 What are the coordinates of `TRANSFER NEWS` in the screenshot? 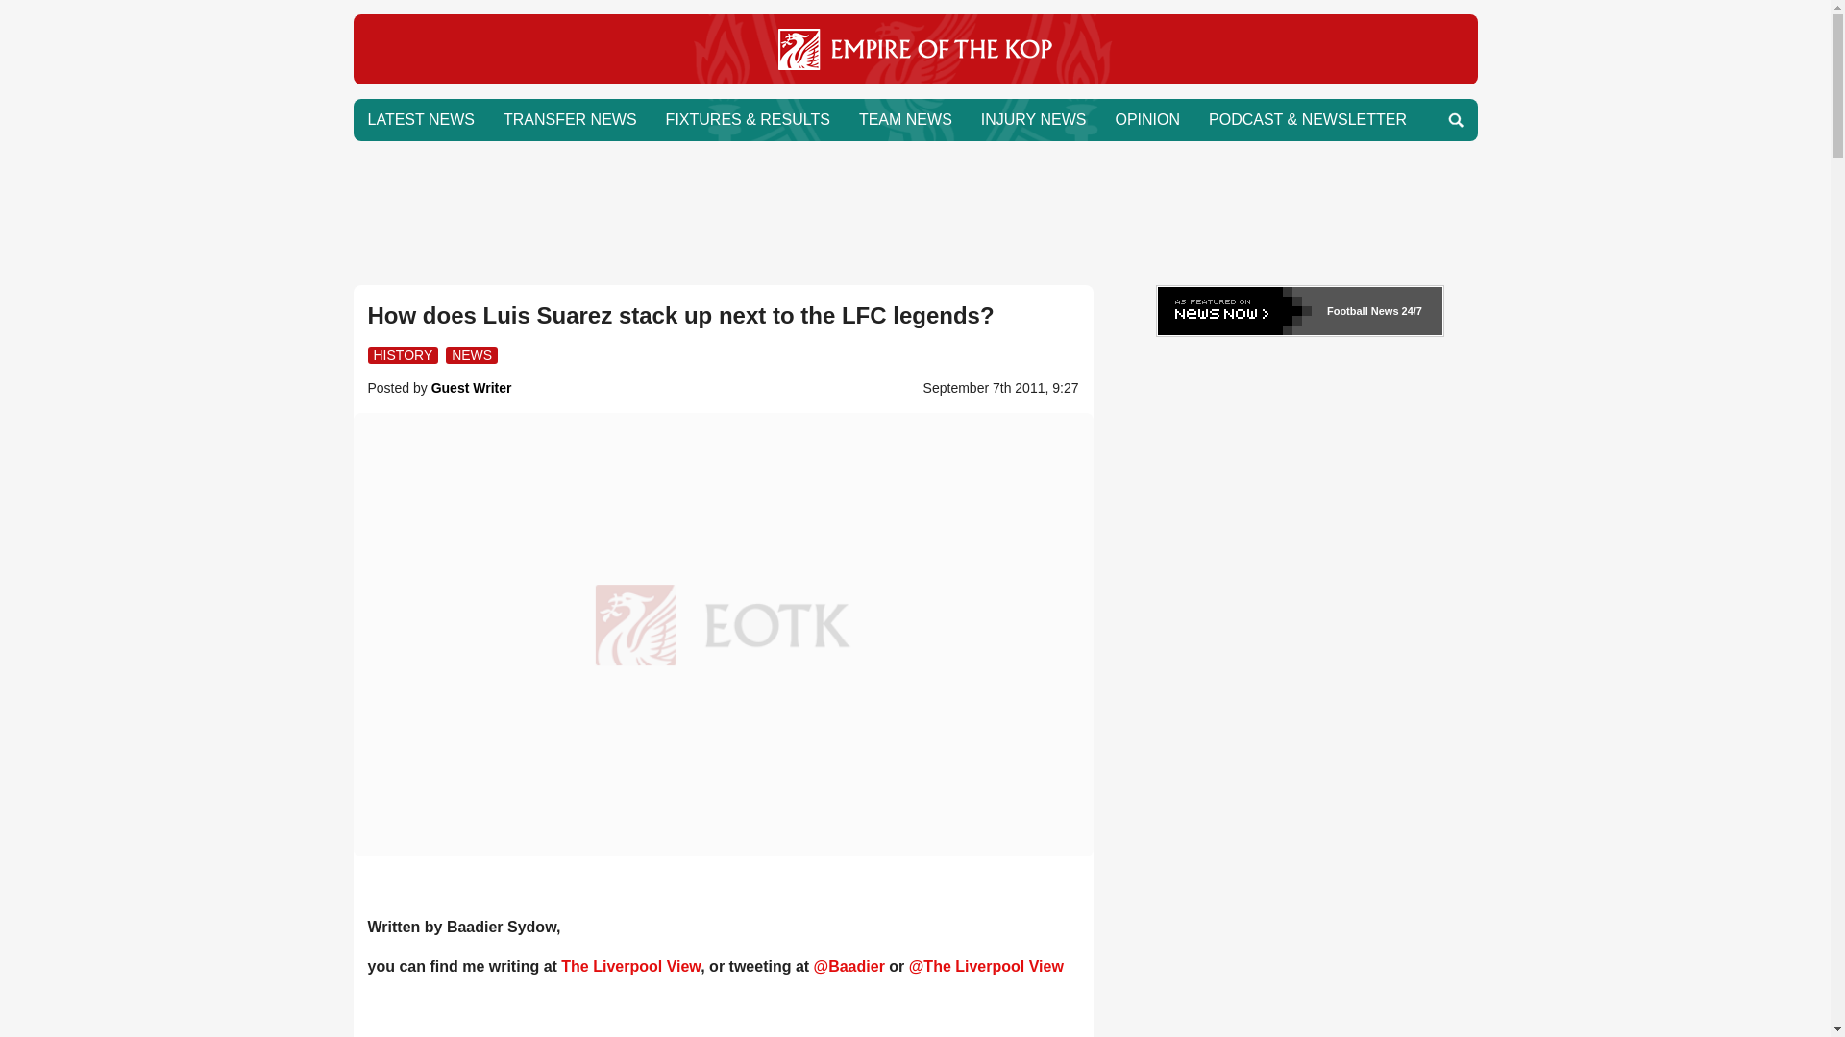 It's located at (569, 119).